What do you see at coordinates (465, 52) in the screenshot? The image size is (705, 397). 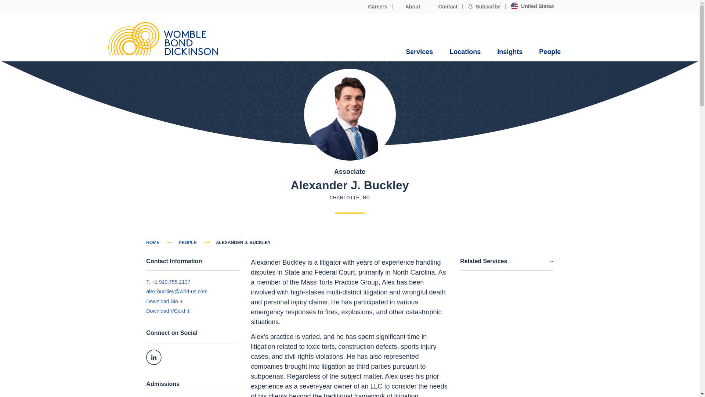 I see `Locations` at bounding box center [465, 52].